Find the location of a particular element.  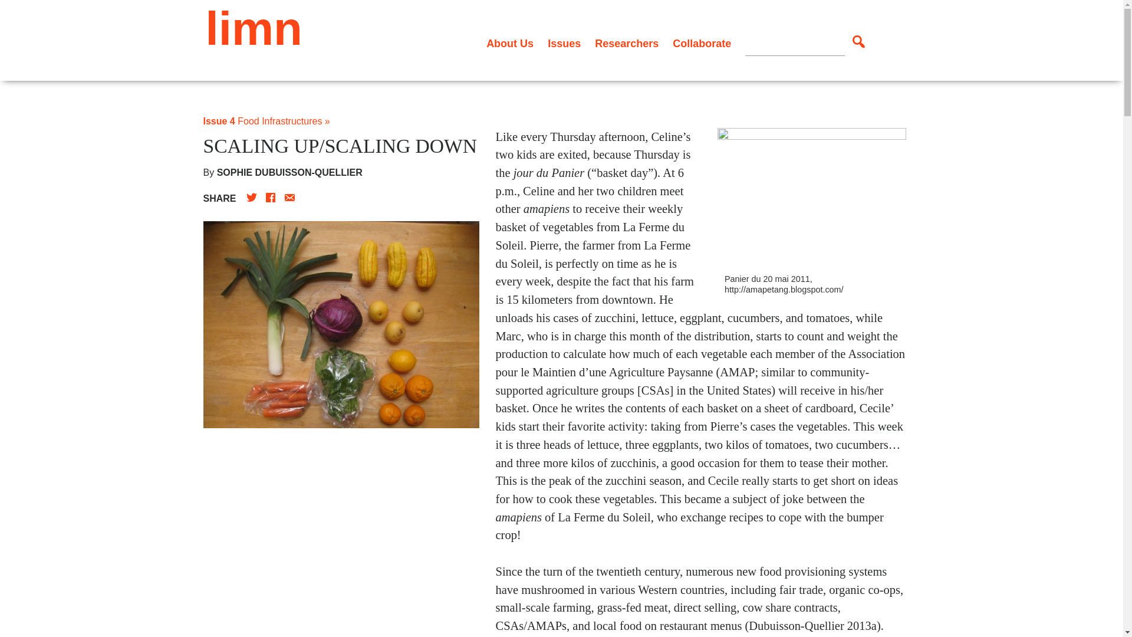

SOPHIE DUBUISSON-QUELLIER is located at coordinates (289, 172).